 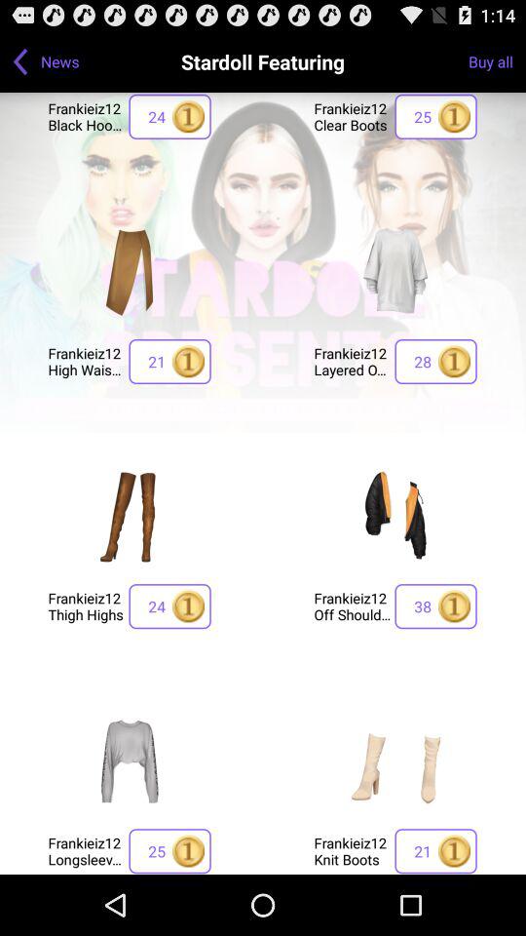 What do you see at coordinates (20, 61) in the screenshot?
I see `return to previous page` at bounding box center [20, 61].